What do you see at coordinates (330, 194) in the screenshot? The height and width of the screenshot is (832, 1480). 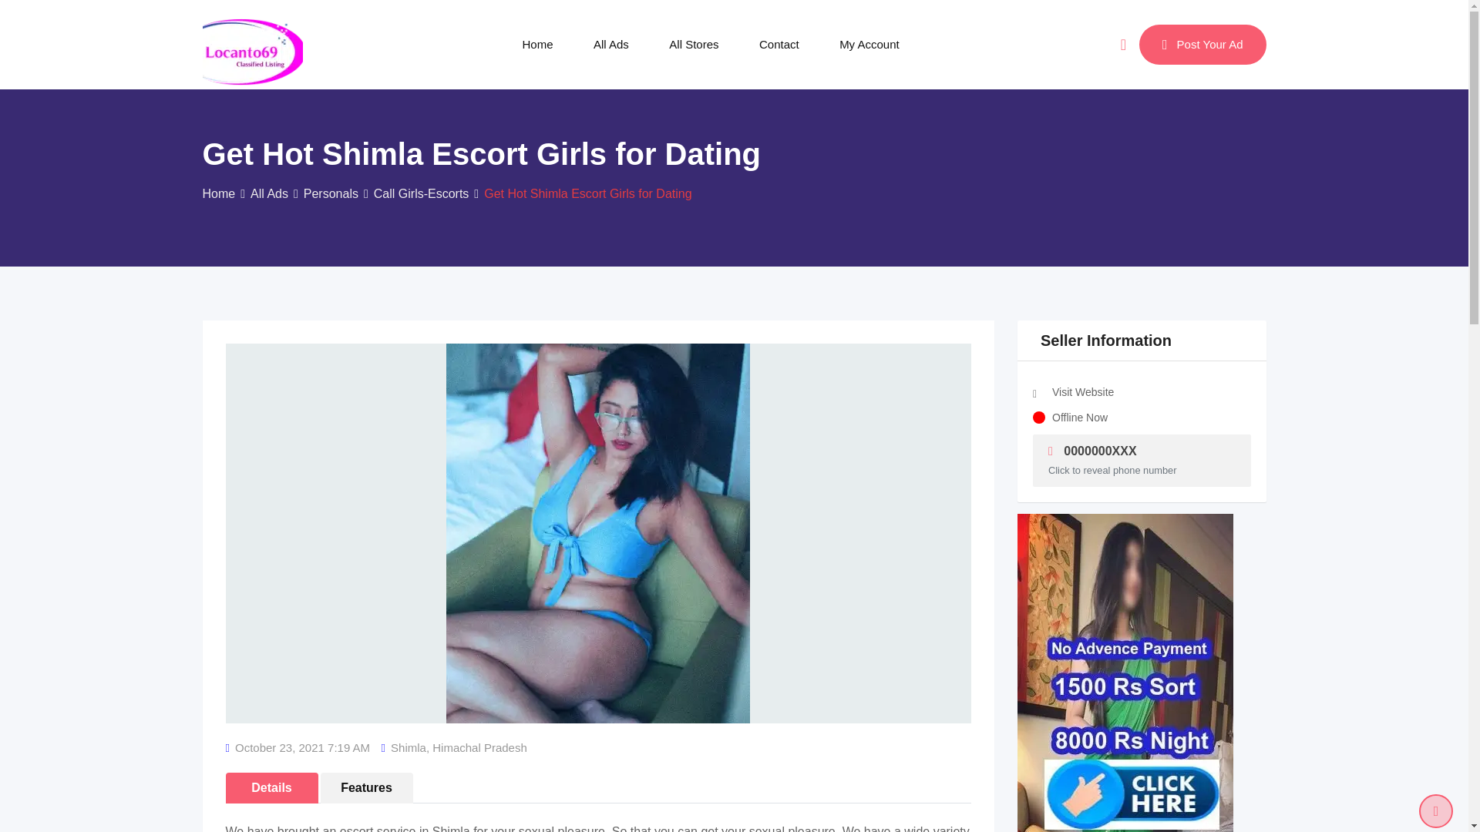 I see `Personals` at bounding box center [330, 194].